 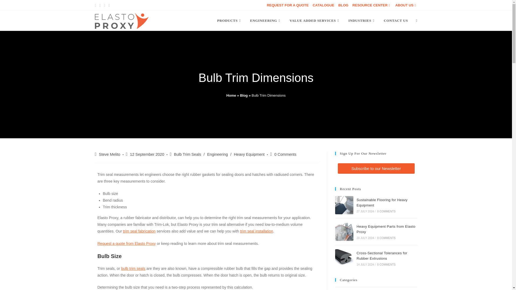 What do you see at coordinates (323, 5) in the screenshot?
I see `CATALOGUE` at bounding box center [323, 5].